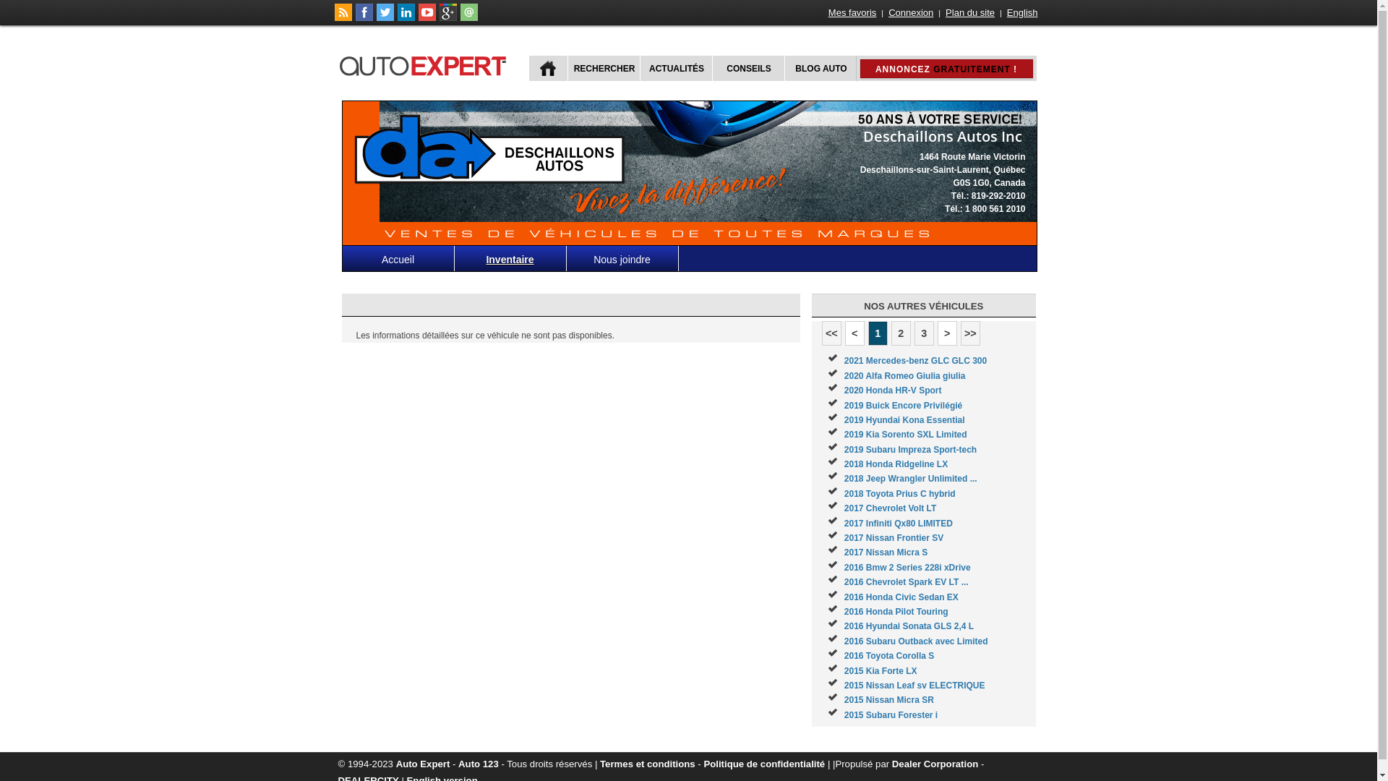 This screenshot has height=781, width=1388. What do you see at coordinates (896, 464) in the screenshot?
I see `2018 Honda Ridgeline LX` at bounding box center [896, 464].